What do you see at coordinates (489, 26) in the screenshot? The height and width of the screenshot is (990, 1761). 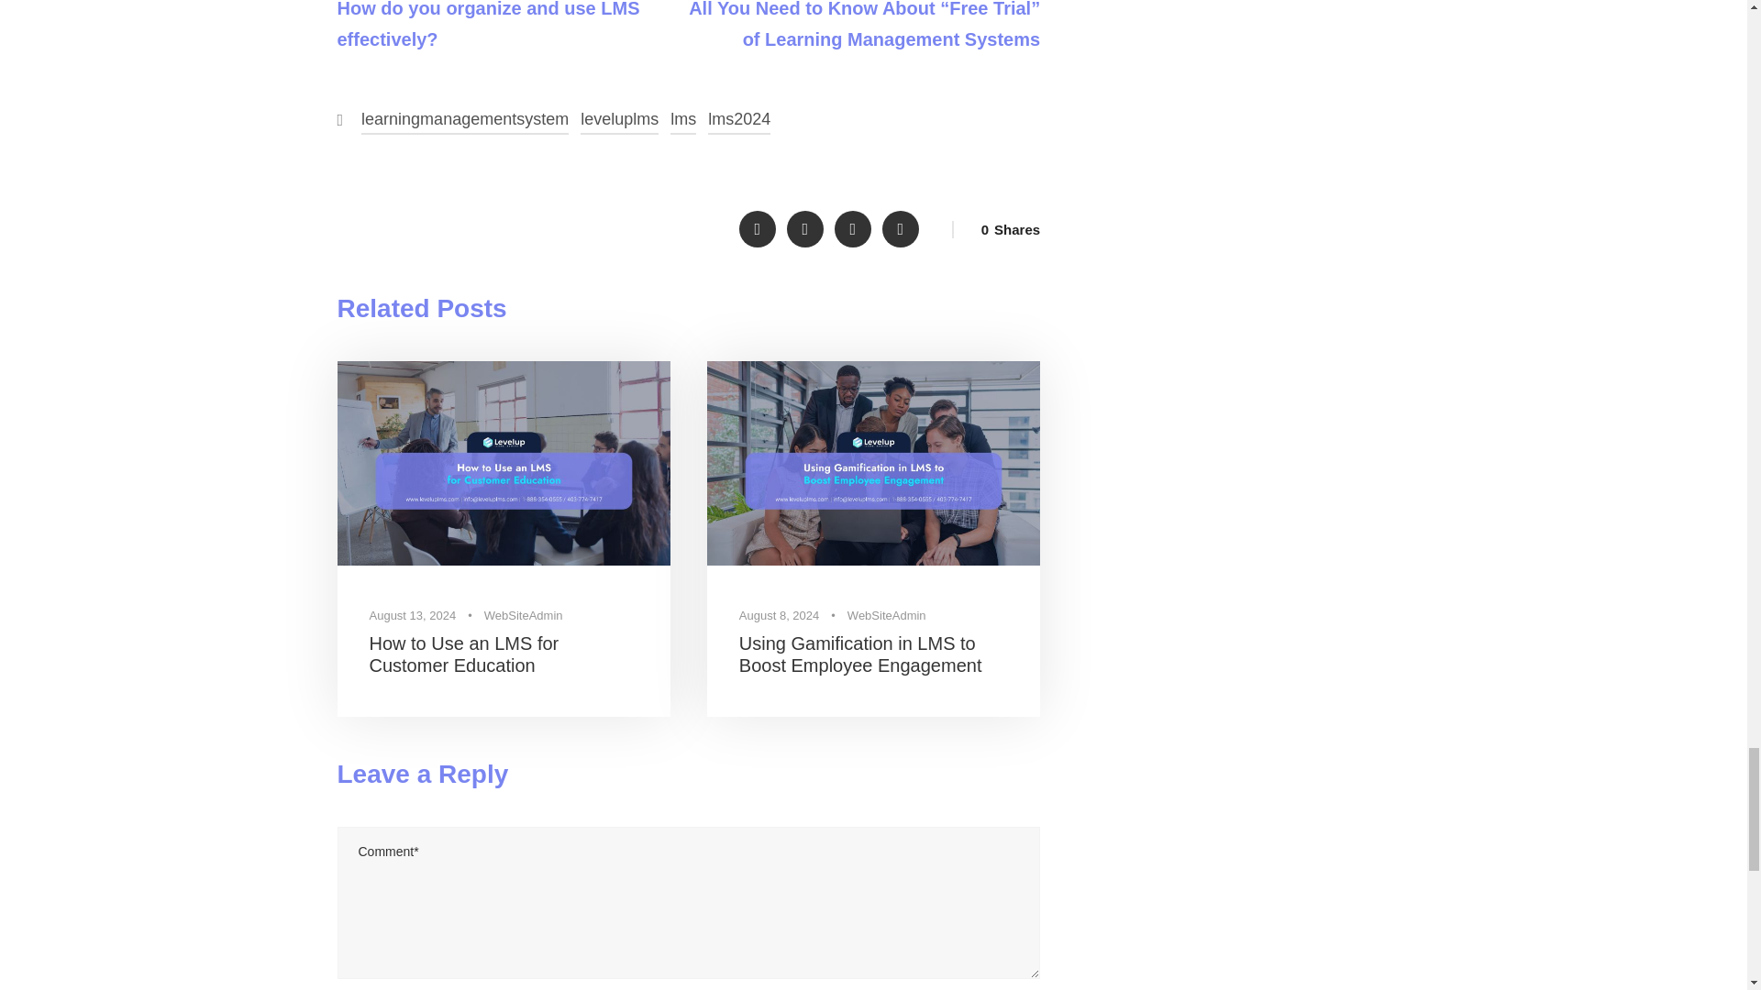 I see `How do you organize and use LMS effectively?` at bounding box center [489, 26].